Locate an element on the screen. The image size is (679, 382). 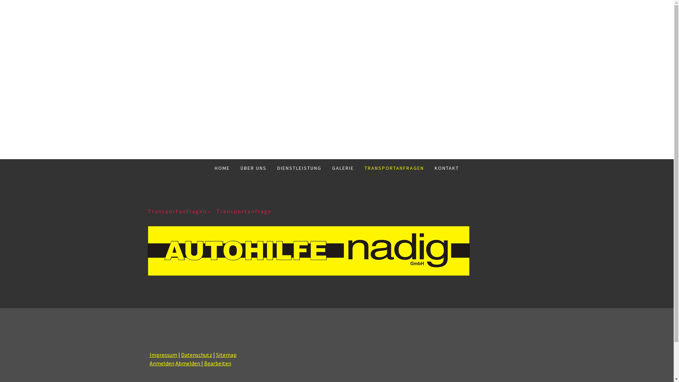
TRANSPORTANFRAGEN is located at coordinates (394, 168).